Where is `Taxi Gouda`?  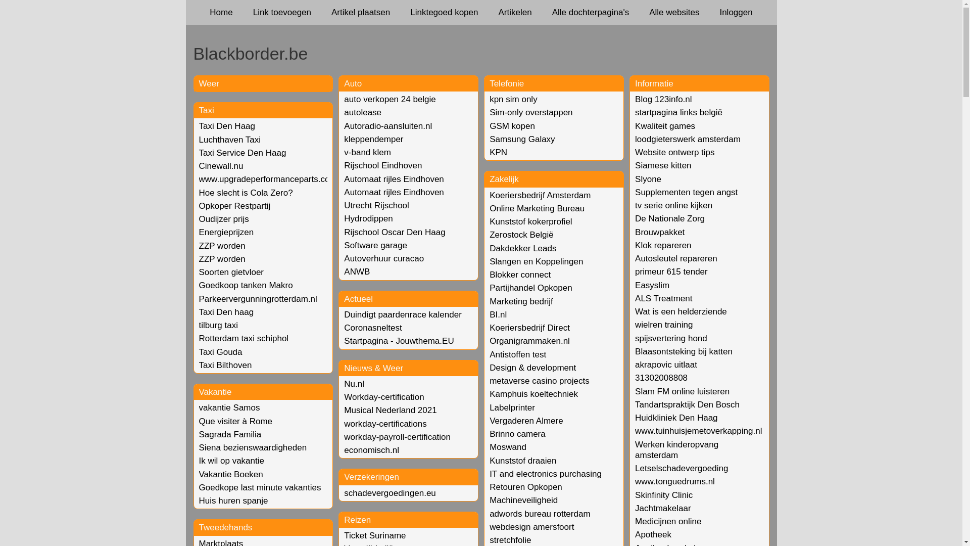 Taxi Gouda is located at coordinates (221, 352).